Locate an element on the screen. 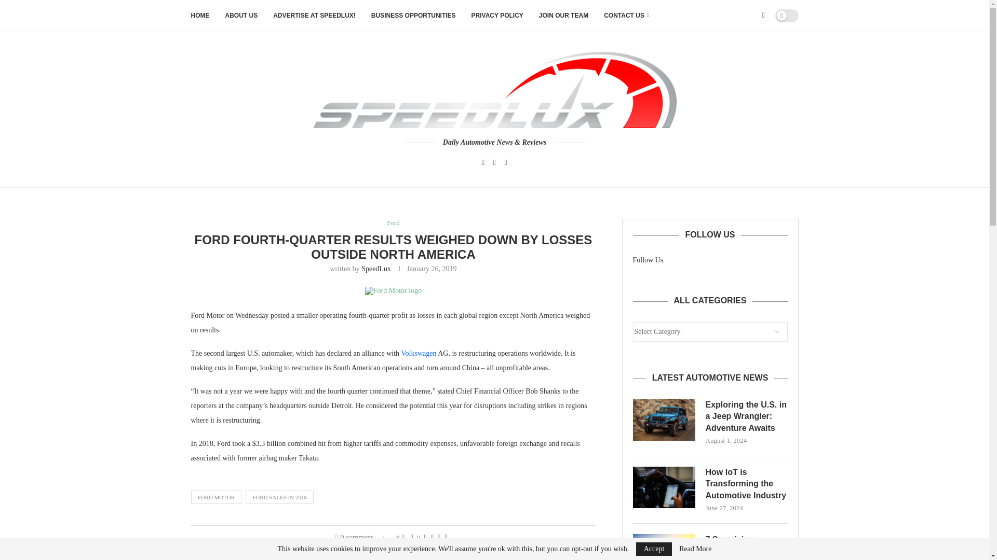 The image size is (997, 560). CONTACT US is located at coordinates (627, 16).